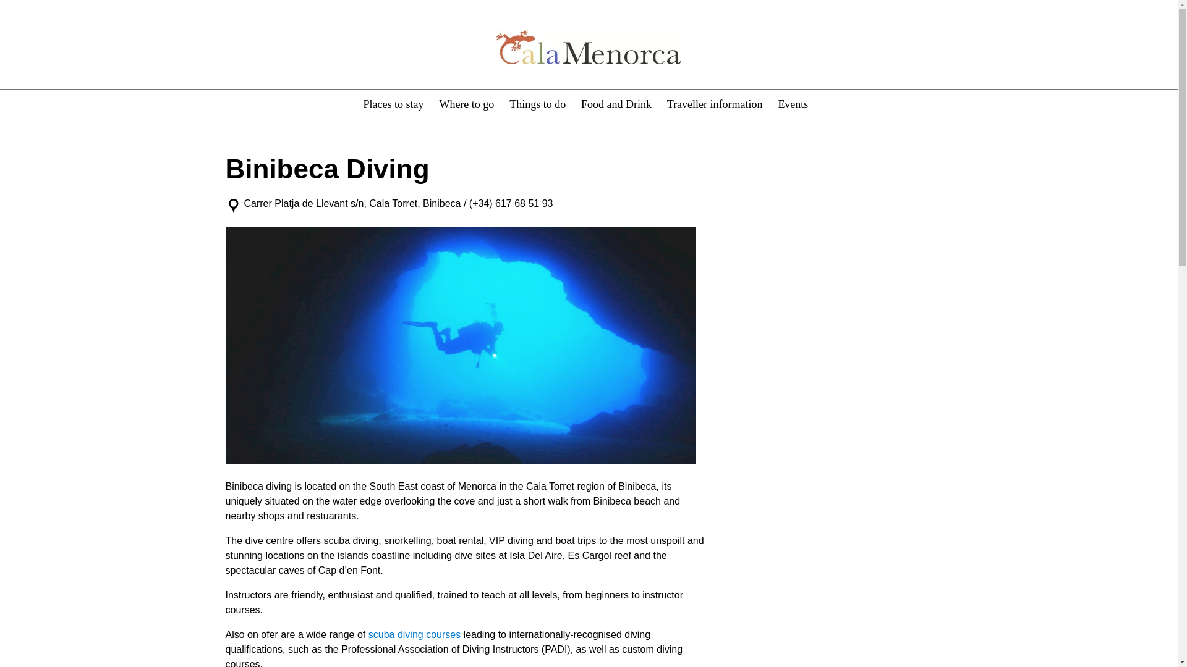 This screenshot has width=1187, height=667. What do you see at coordinates (393, 104) in the screenshot?
I see `Places to stay` at bounding box center [393, 104].